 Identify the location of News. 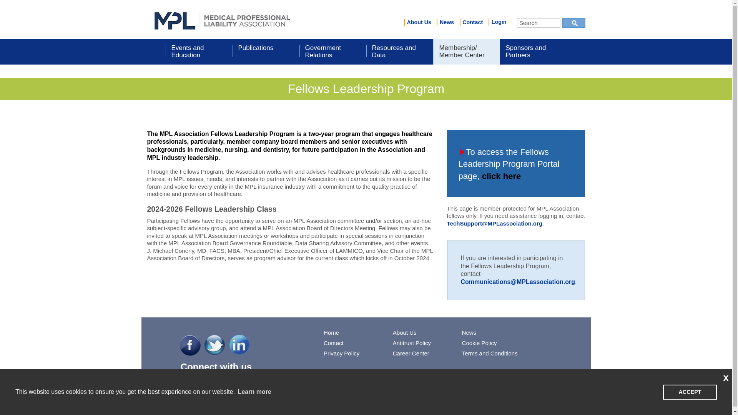
(447, 22).